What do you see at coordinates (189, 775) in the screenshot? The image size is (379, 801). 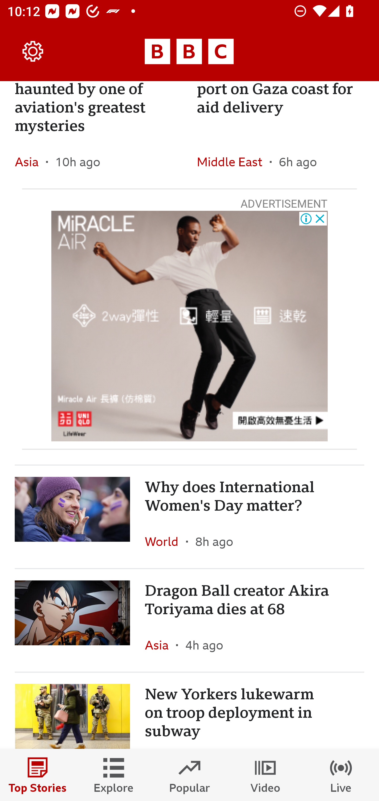 I see `Popular` at bounding box center [189, 775].